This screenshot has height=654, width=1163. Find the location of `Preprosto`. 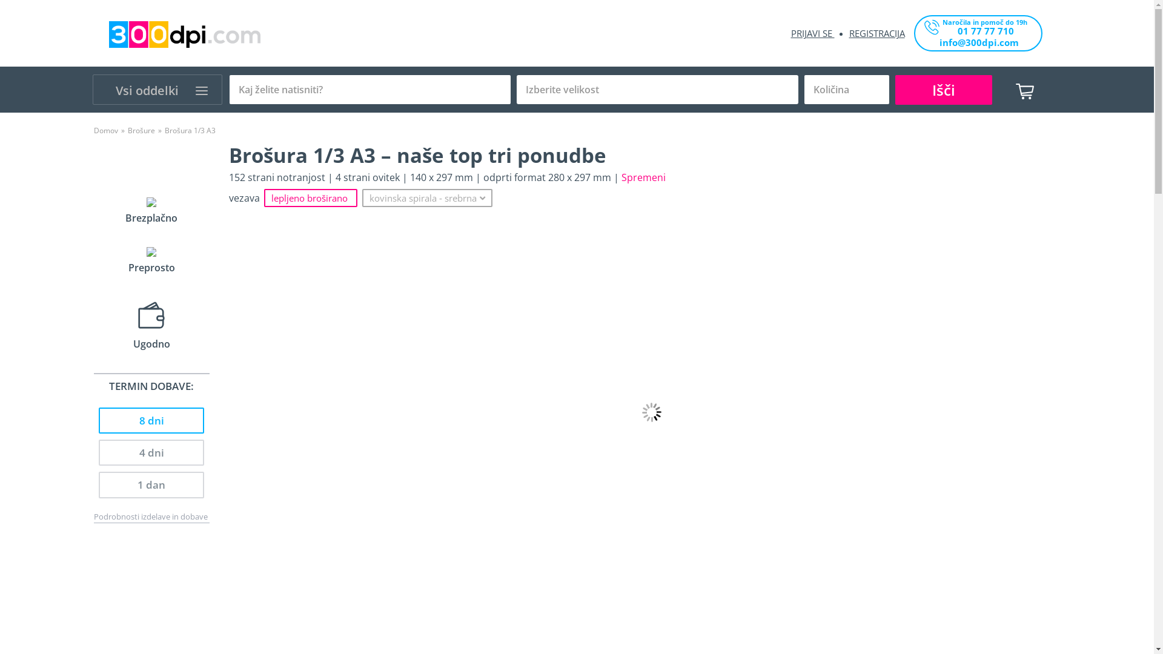

Preprosto is located at coordinates (151, 260).